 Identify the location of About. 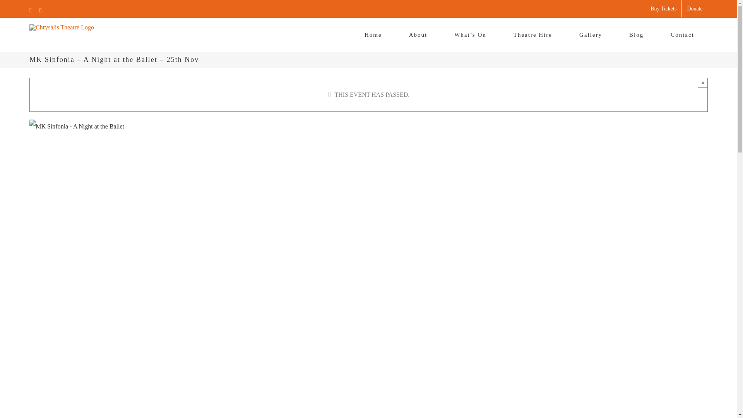
(418, 35).